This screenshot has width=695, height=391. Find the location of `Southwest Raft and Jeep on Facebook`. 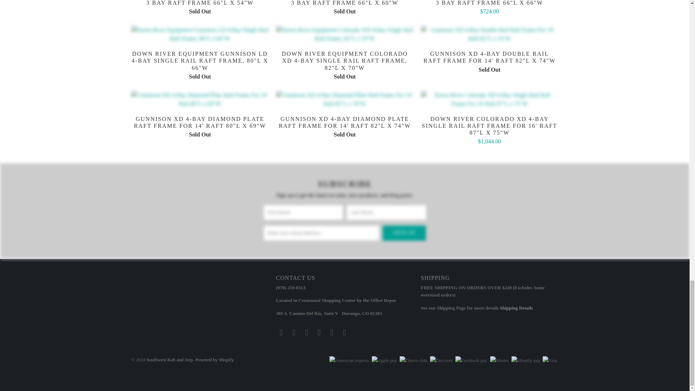

Southwest Raft and Jeep on Facebook is located at coordinates (294, 332).